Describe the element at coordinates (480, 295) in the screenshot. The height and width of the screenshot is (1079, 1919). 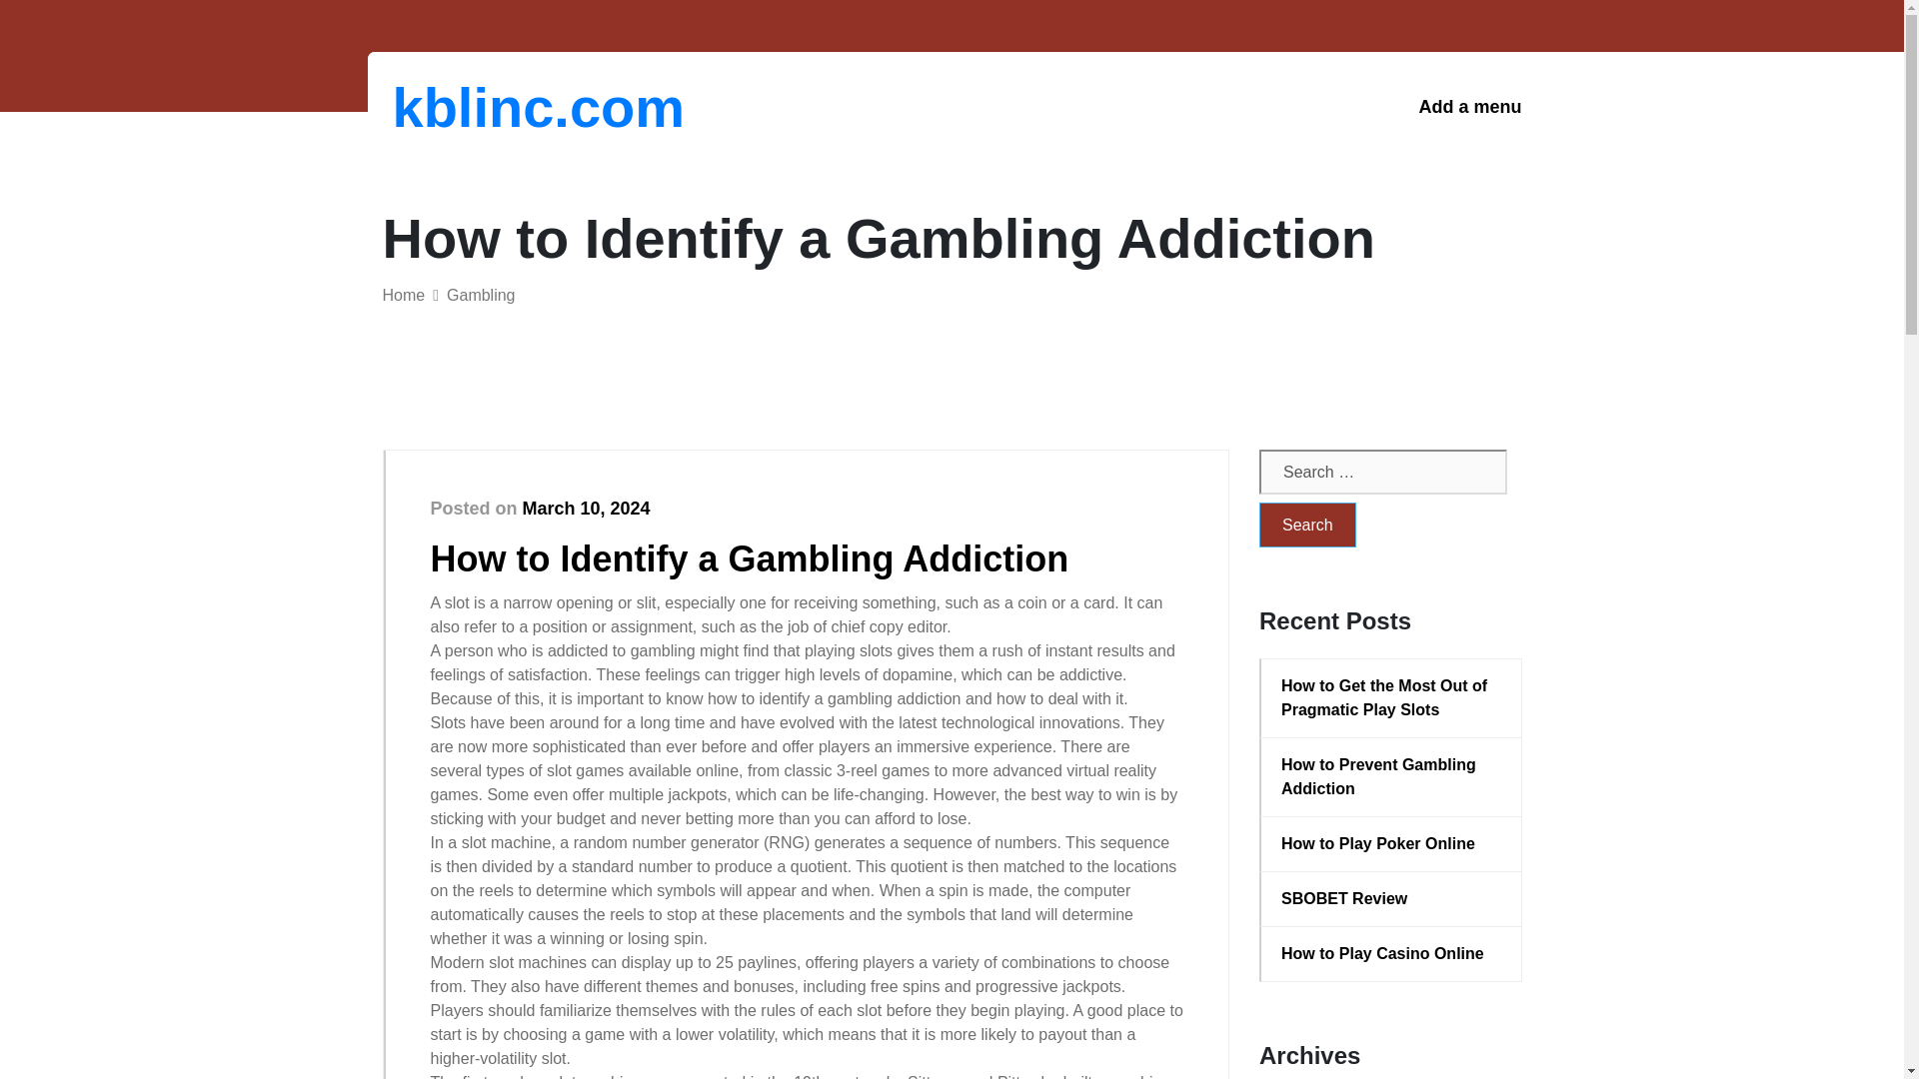
I see `Gambling` at that location.